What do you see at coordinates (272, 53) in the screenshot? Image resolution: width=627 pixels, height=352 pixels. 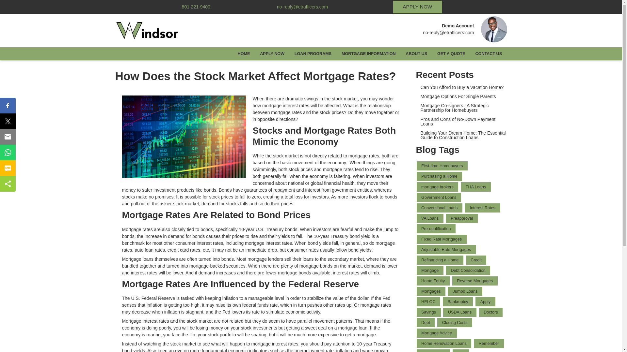 I see `APPLY NOW` at bounding box center [272, 53].